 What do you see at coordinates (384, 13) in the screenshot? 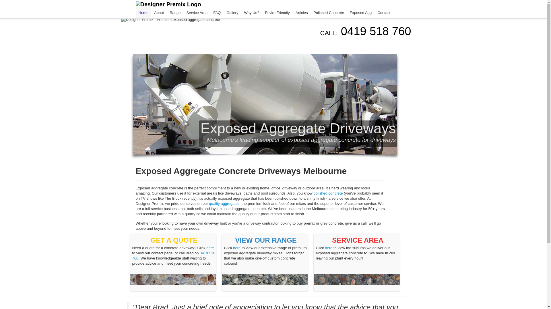
I see `Contact` at bounding box center [384, 13].